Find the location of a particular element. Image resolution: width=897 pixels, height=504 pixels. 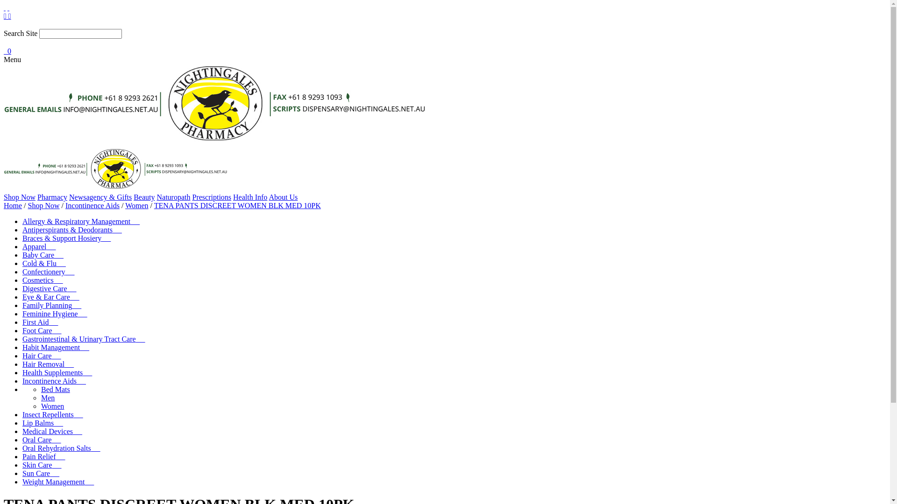

Oral Rehydration Salts      is located at coordinates (62, 448).